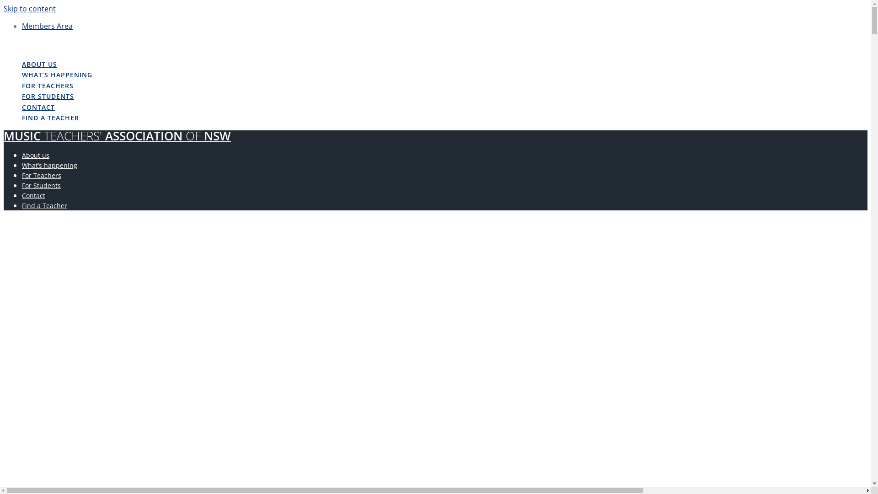 This screenshot has height=494, width=878. I want to click on CONTACT, so click(38, 108).